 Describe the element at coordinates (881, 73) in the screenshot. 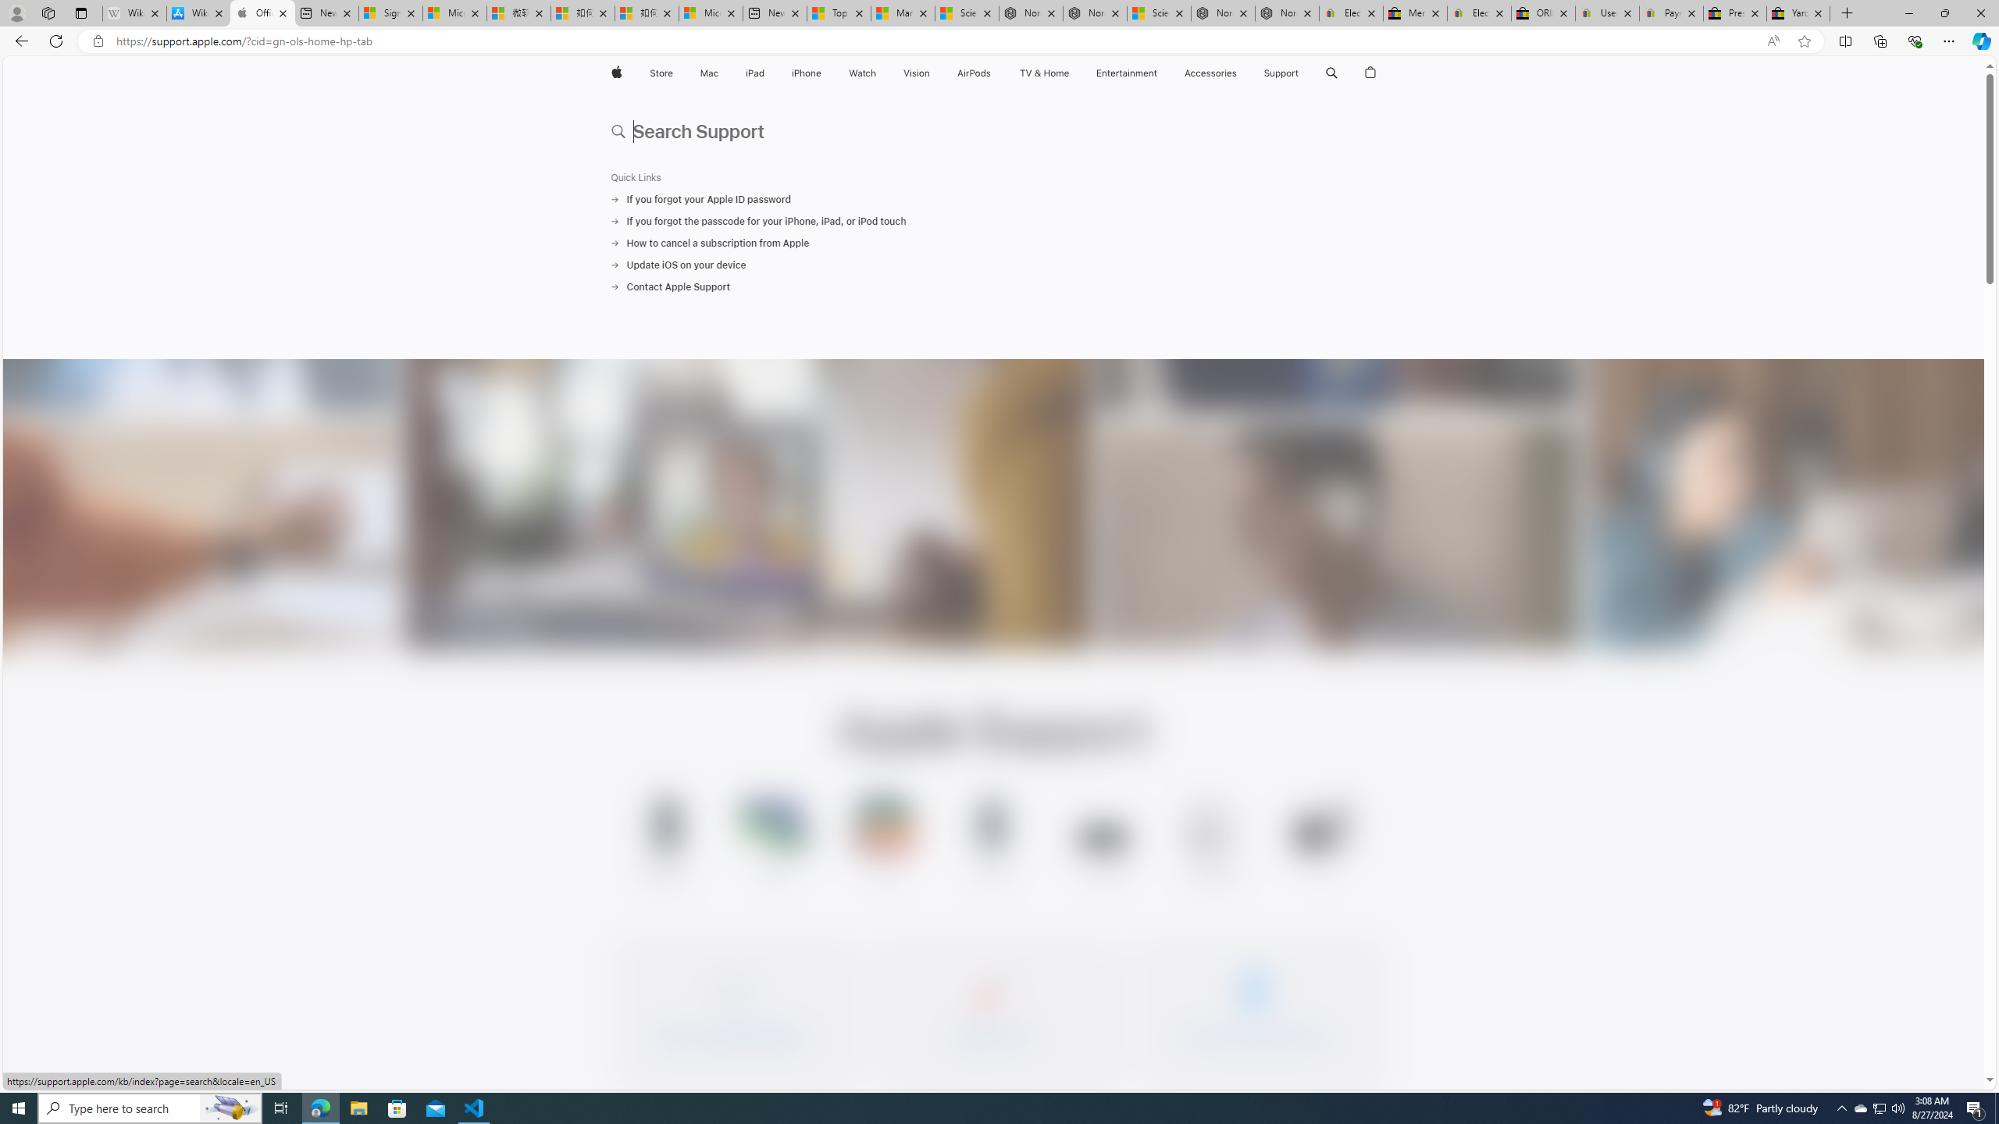

I see `Watch menu` at that location.